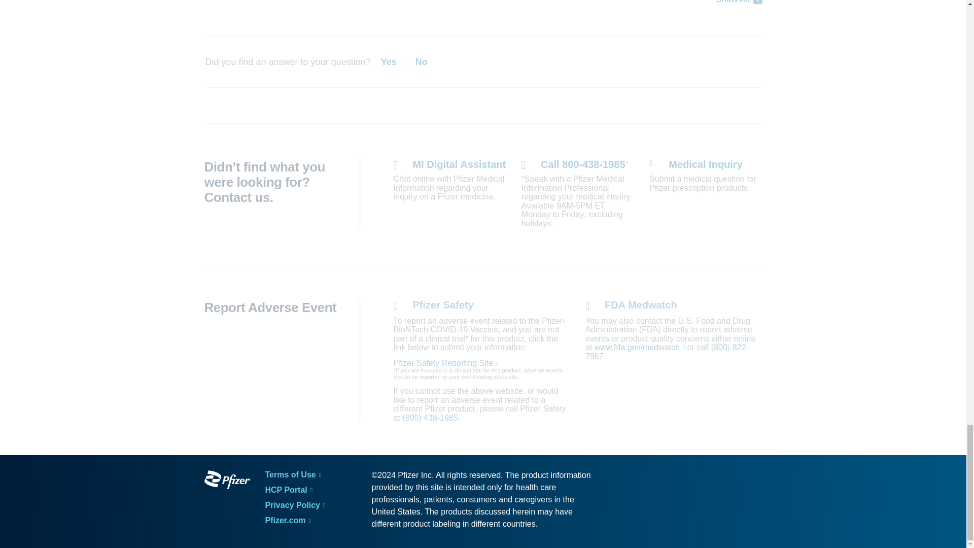  What do you see at coordinates (393, 62) in the screenshot?
I see `Yes` at bounding box center [393, 62].